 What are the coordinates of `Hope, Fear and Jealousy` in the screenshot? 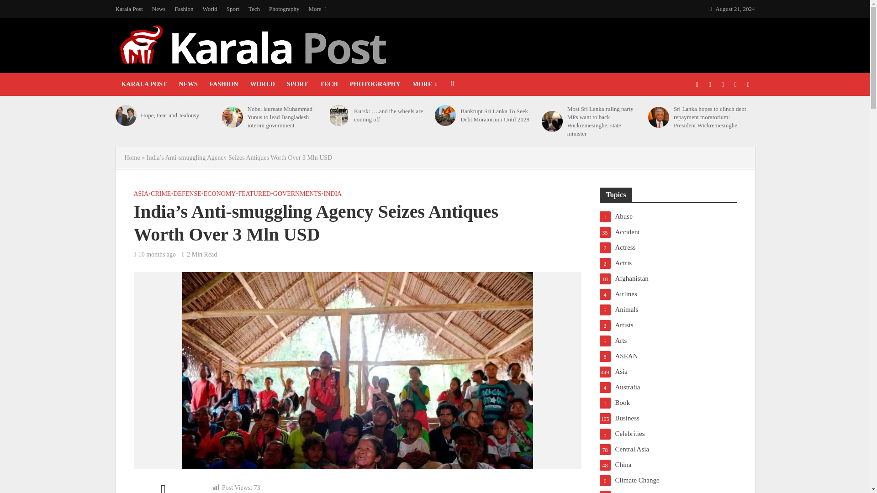 It's located at (178, 115).